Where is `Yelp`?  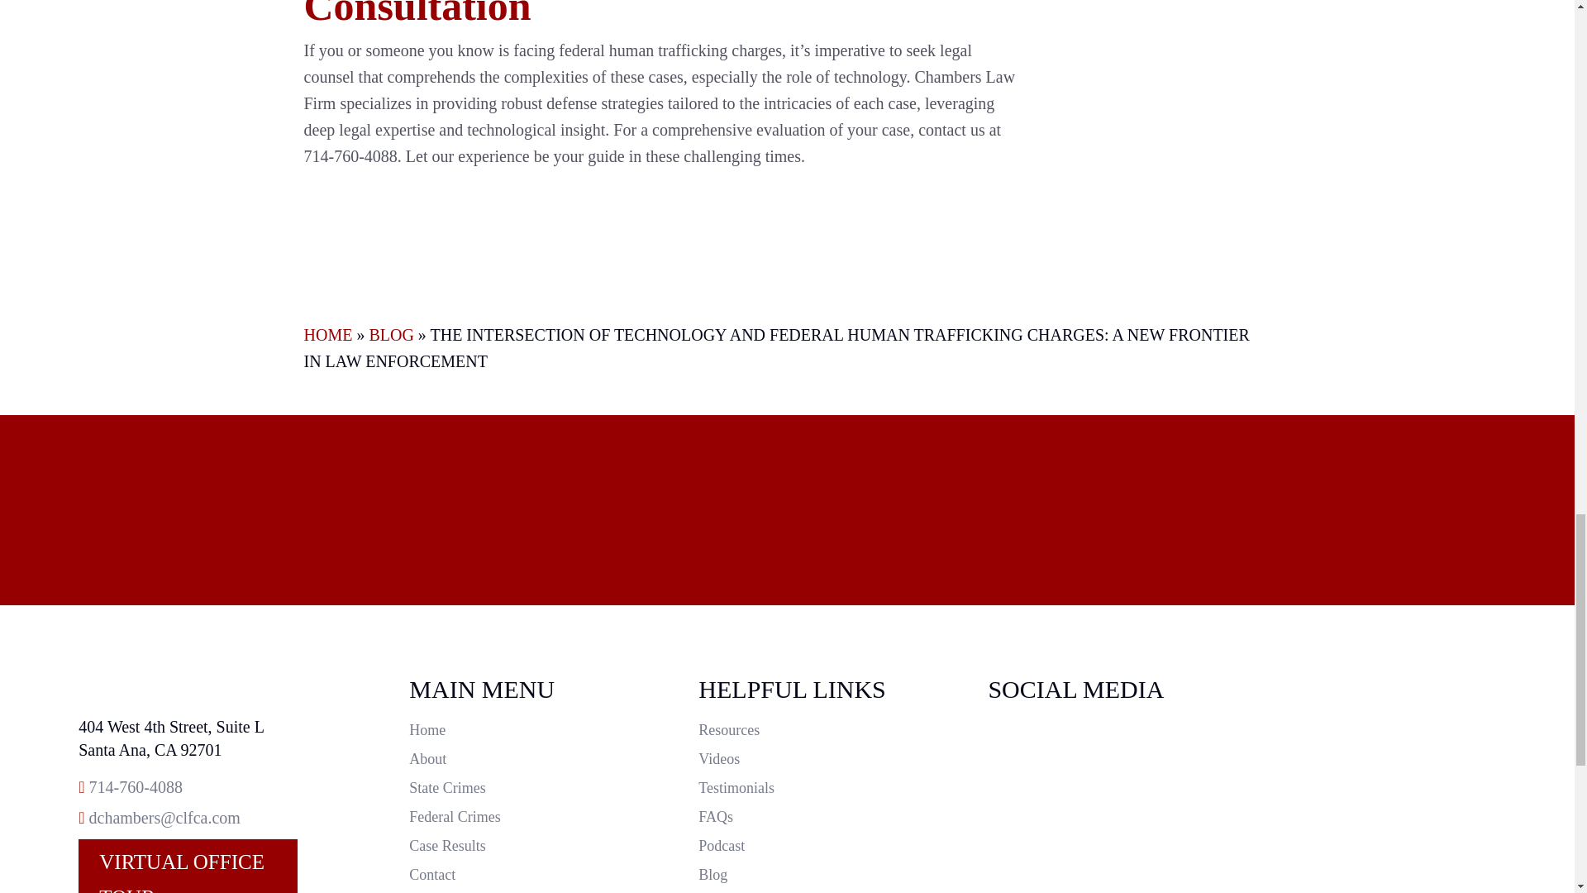 Yelp is located at coordinates (1100, 851).